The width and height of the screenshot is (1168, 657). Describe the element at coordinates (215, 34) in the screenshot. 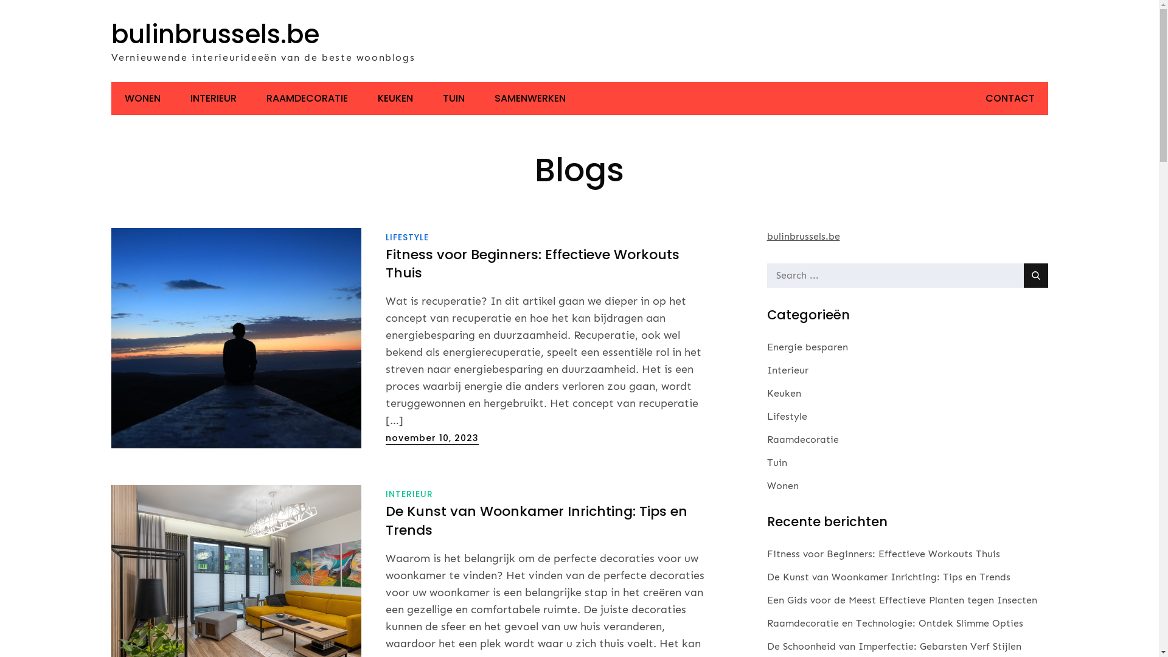

I see `bulinbrussels.be` at that location.